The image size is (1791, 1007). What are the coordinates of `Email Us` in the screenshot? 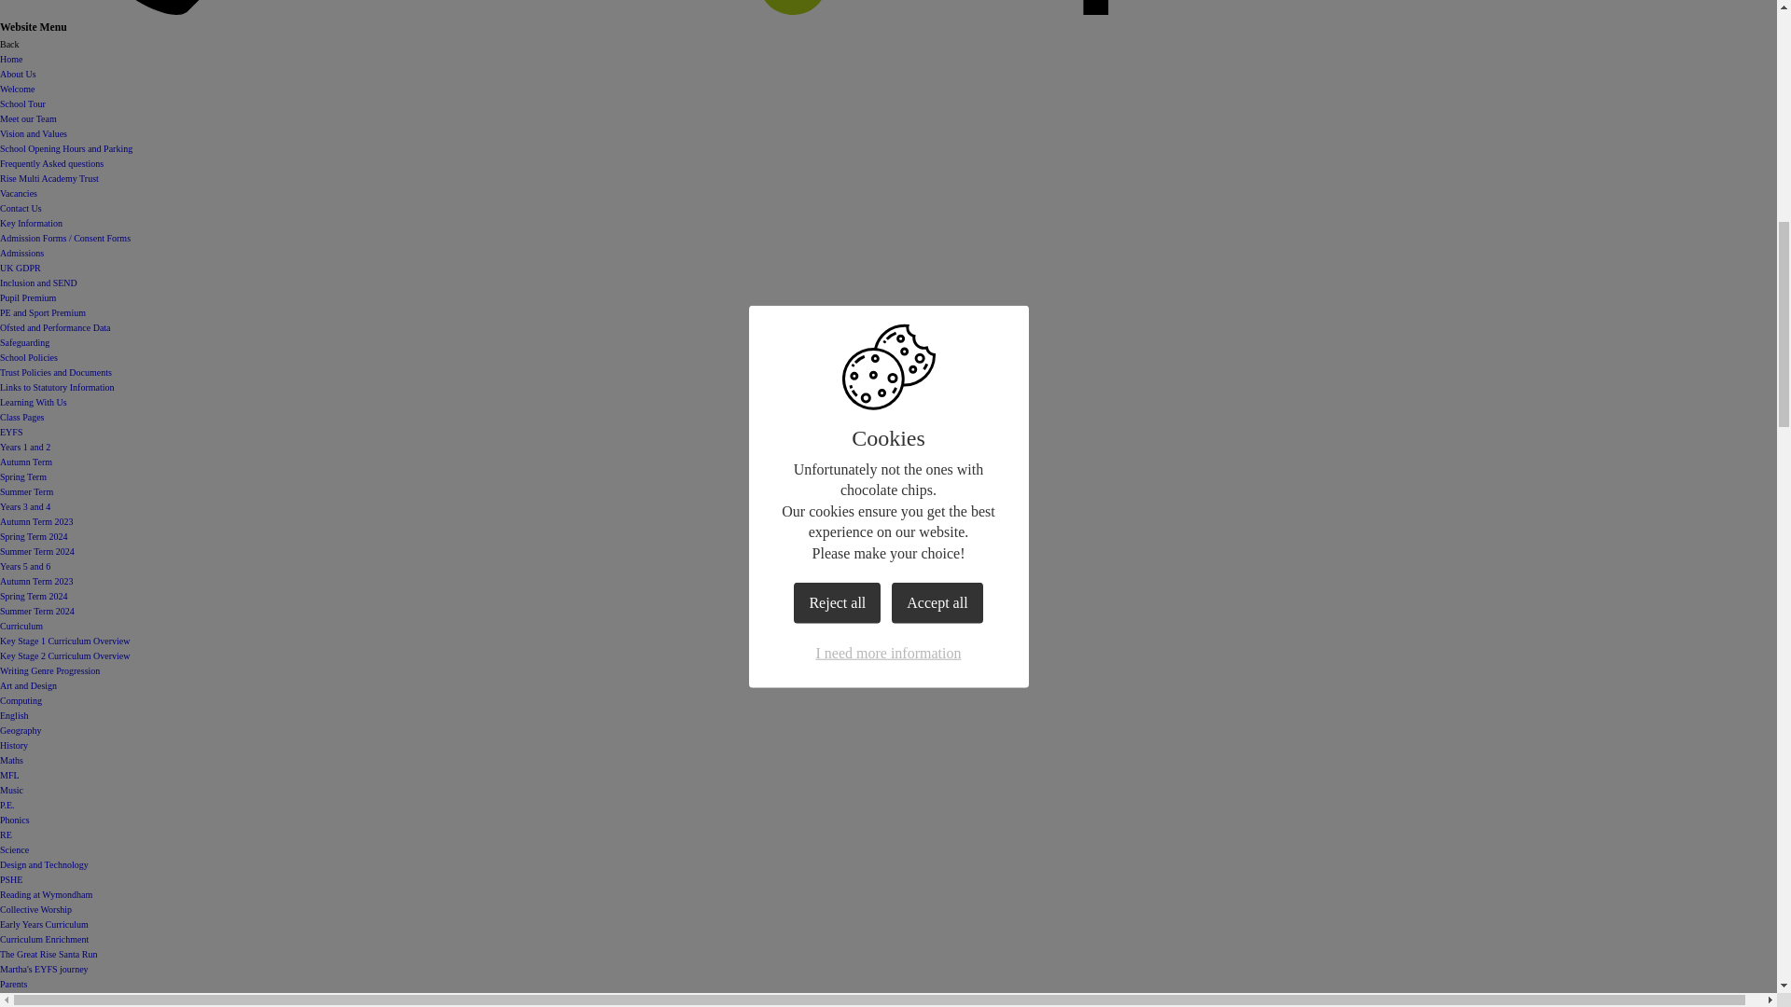 It's located at (493, 11).